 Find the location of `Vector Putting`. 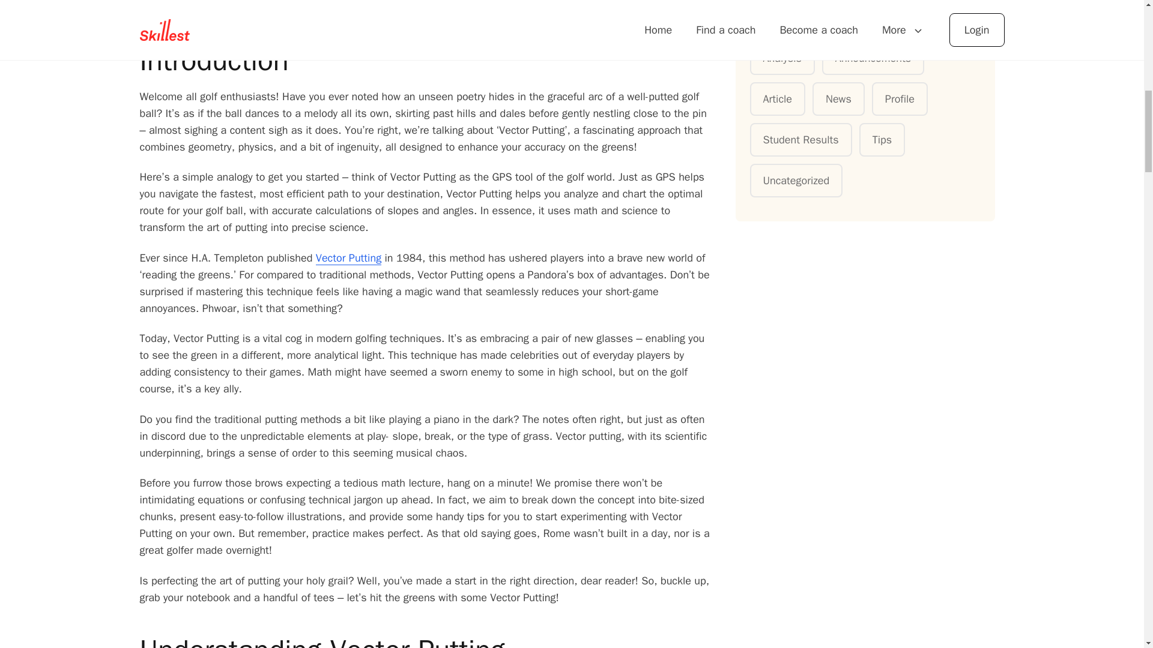

Vector Putting is located at coordinates (348, 257).